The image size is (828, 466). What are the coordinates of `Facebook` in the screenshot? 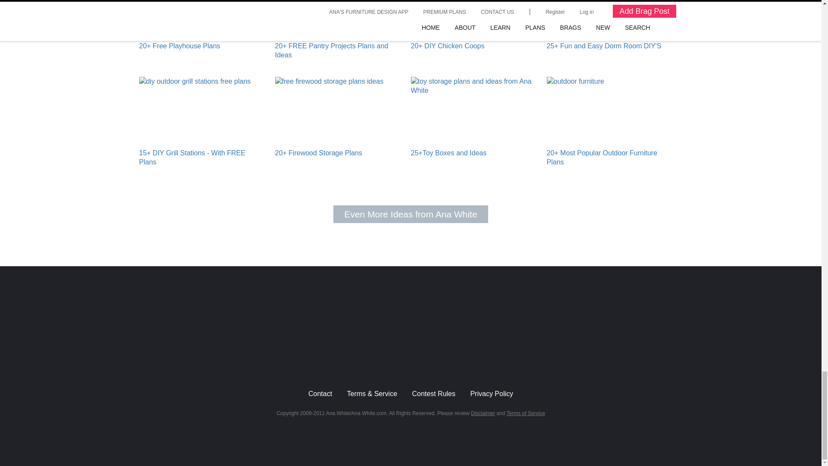 It's located at (424, 355).